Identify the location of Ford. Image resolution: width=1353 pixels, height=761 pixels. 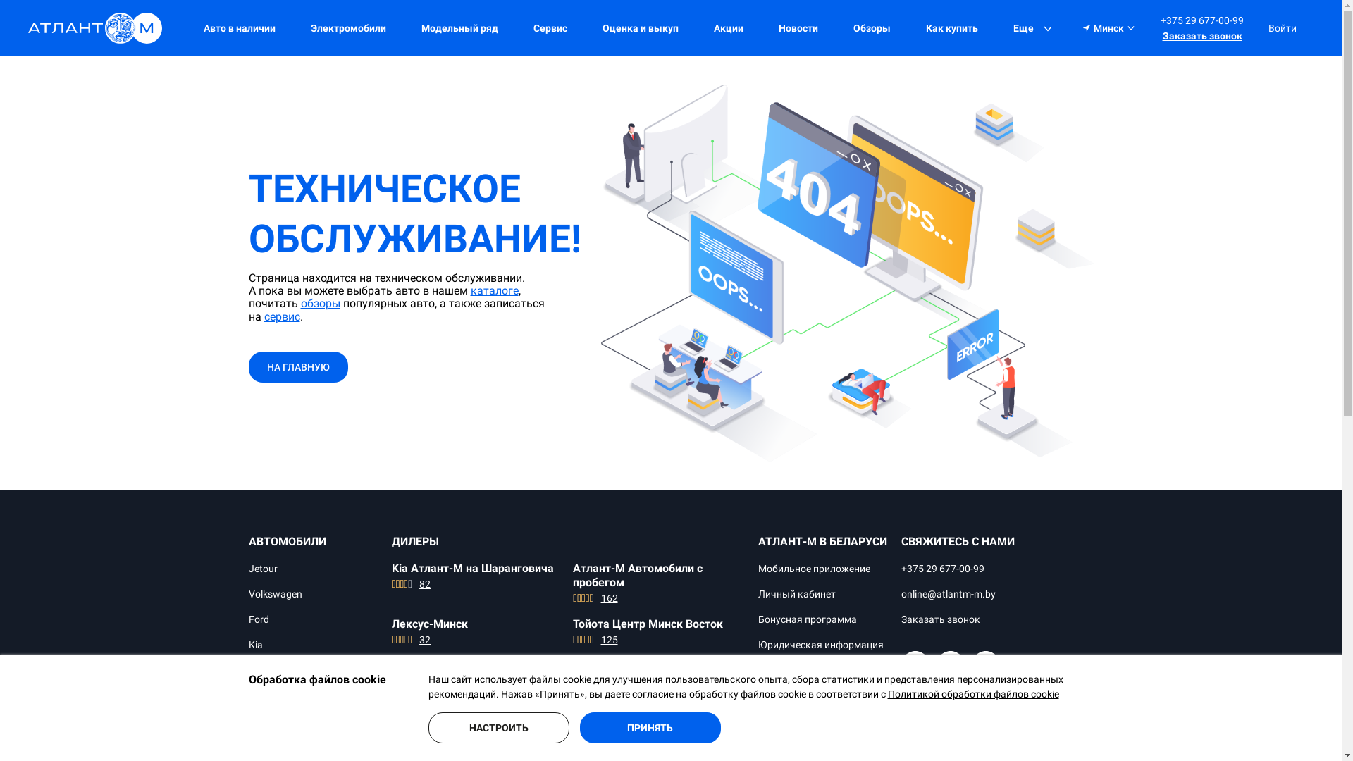
(258, 620).